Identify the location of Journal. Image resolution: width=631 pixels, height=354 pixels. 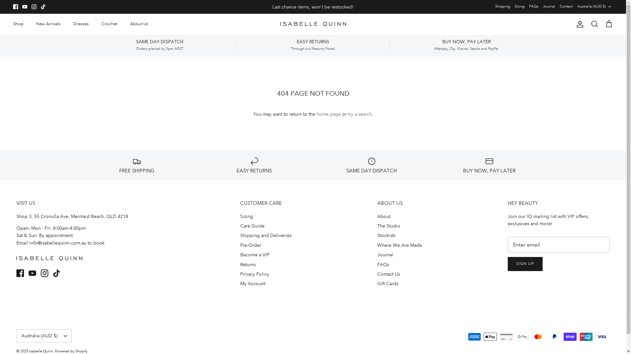
(385, 255).